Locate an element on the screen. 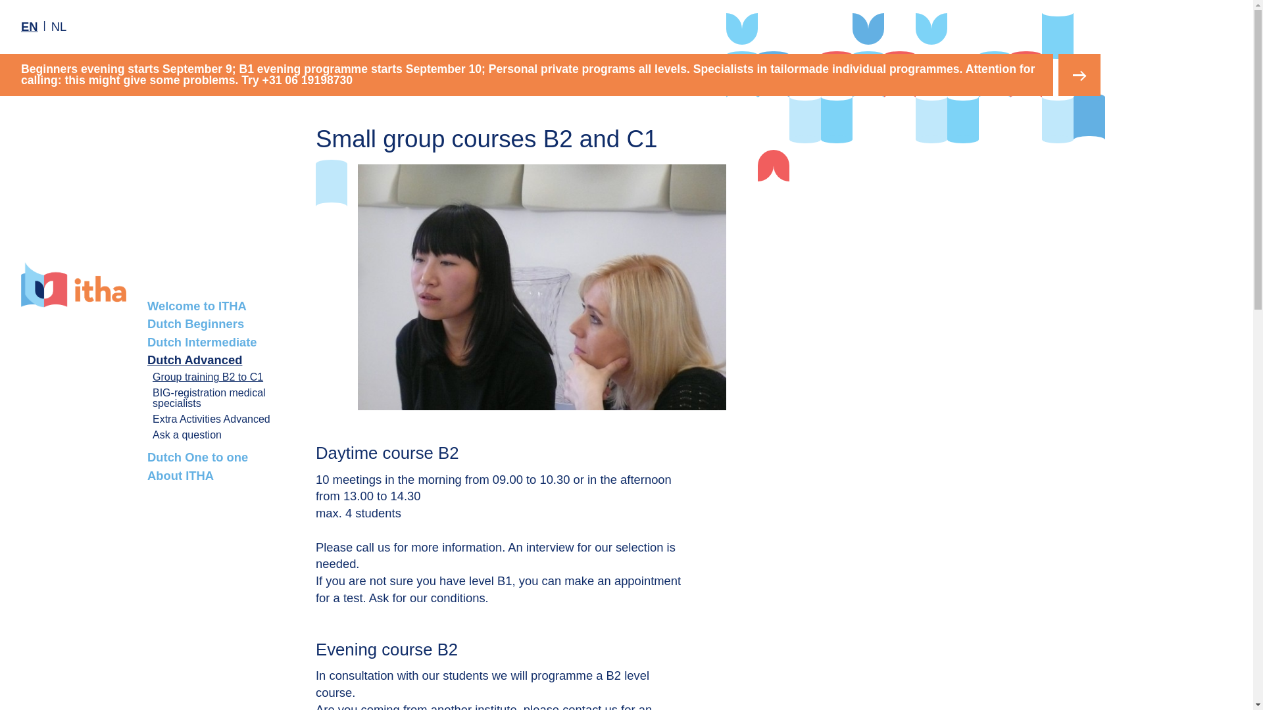  BIG-registration medical specialists is located at coordinates (221, 398).